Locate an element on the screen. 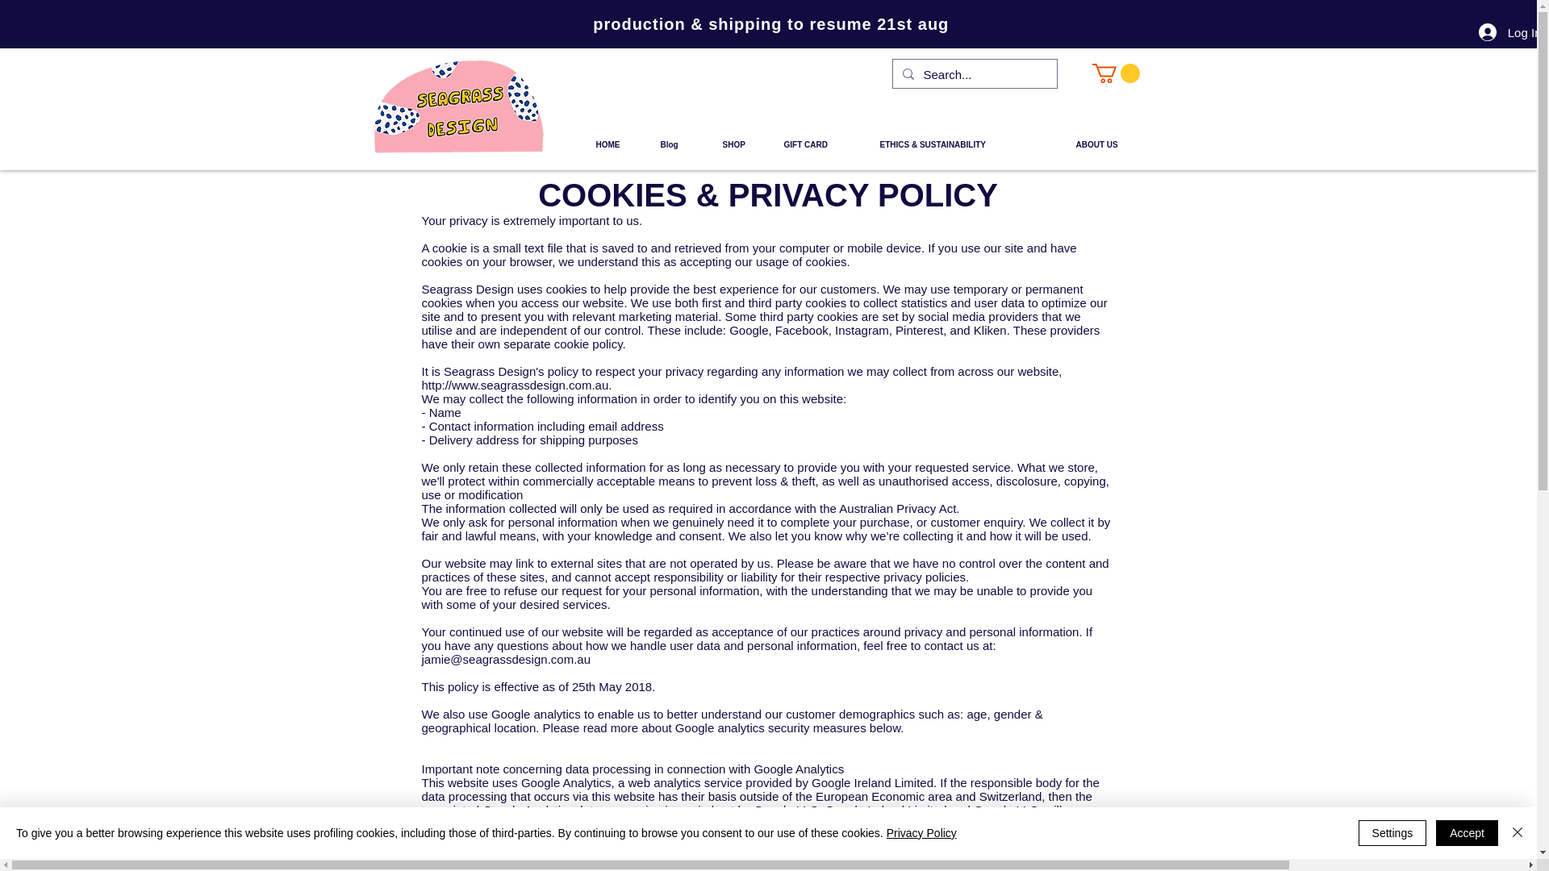  Blog is located at coordinates (678, 145).